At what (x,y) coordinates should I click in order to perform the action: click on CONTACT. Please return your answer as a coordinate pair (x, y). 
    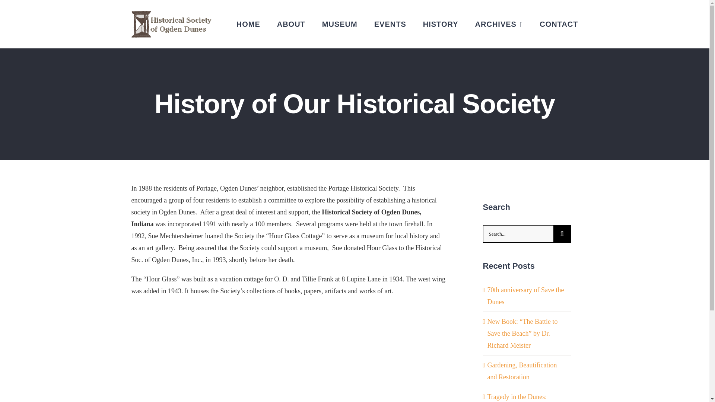
    Looking at the image, I should click on (559, 24).